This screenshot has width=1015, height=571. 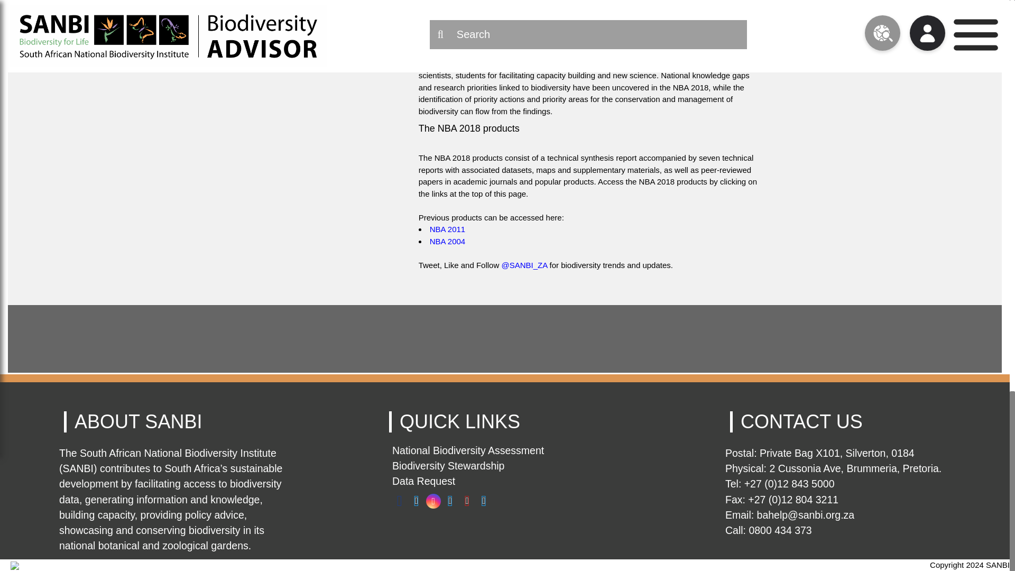 What do you see at coordinates (447, 229) in the screenshot?
I see `NBA 2011` at bounding box center [447, 229].